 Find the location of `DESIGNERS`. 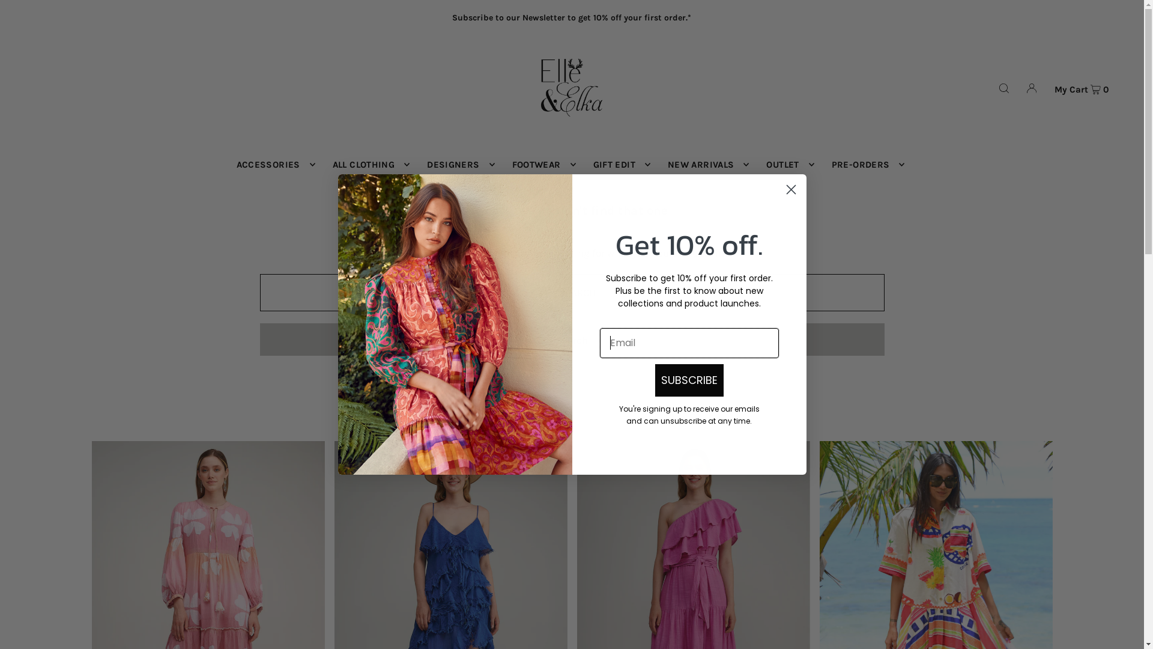

DESIGNERS is located at coordinates (458, 165).